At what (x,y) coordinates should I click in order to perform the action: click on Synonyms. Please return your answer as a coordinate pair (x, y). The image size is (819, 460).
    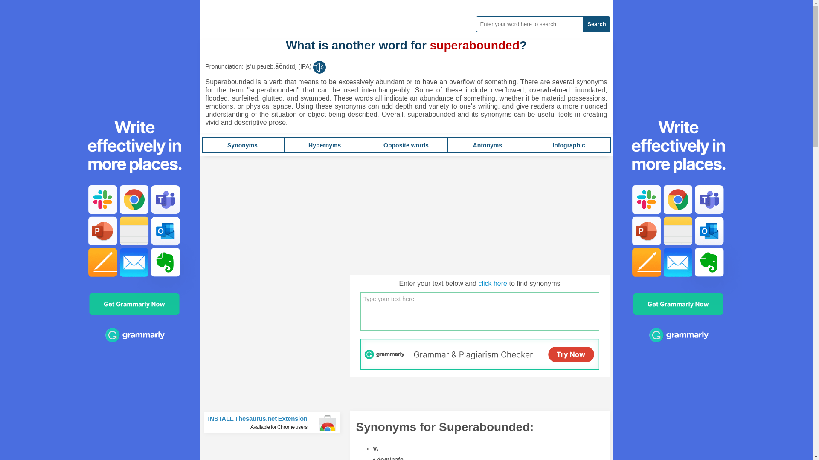
    Looking at the image, I should click on (406, 145).